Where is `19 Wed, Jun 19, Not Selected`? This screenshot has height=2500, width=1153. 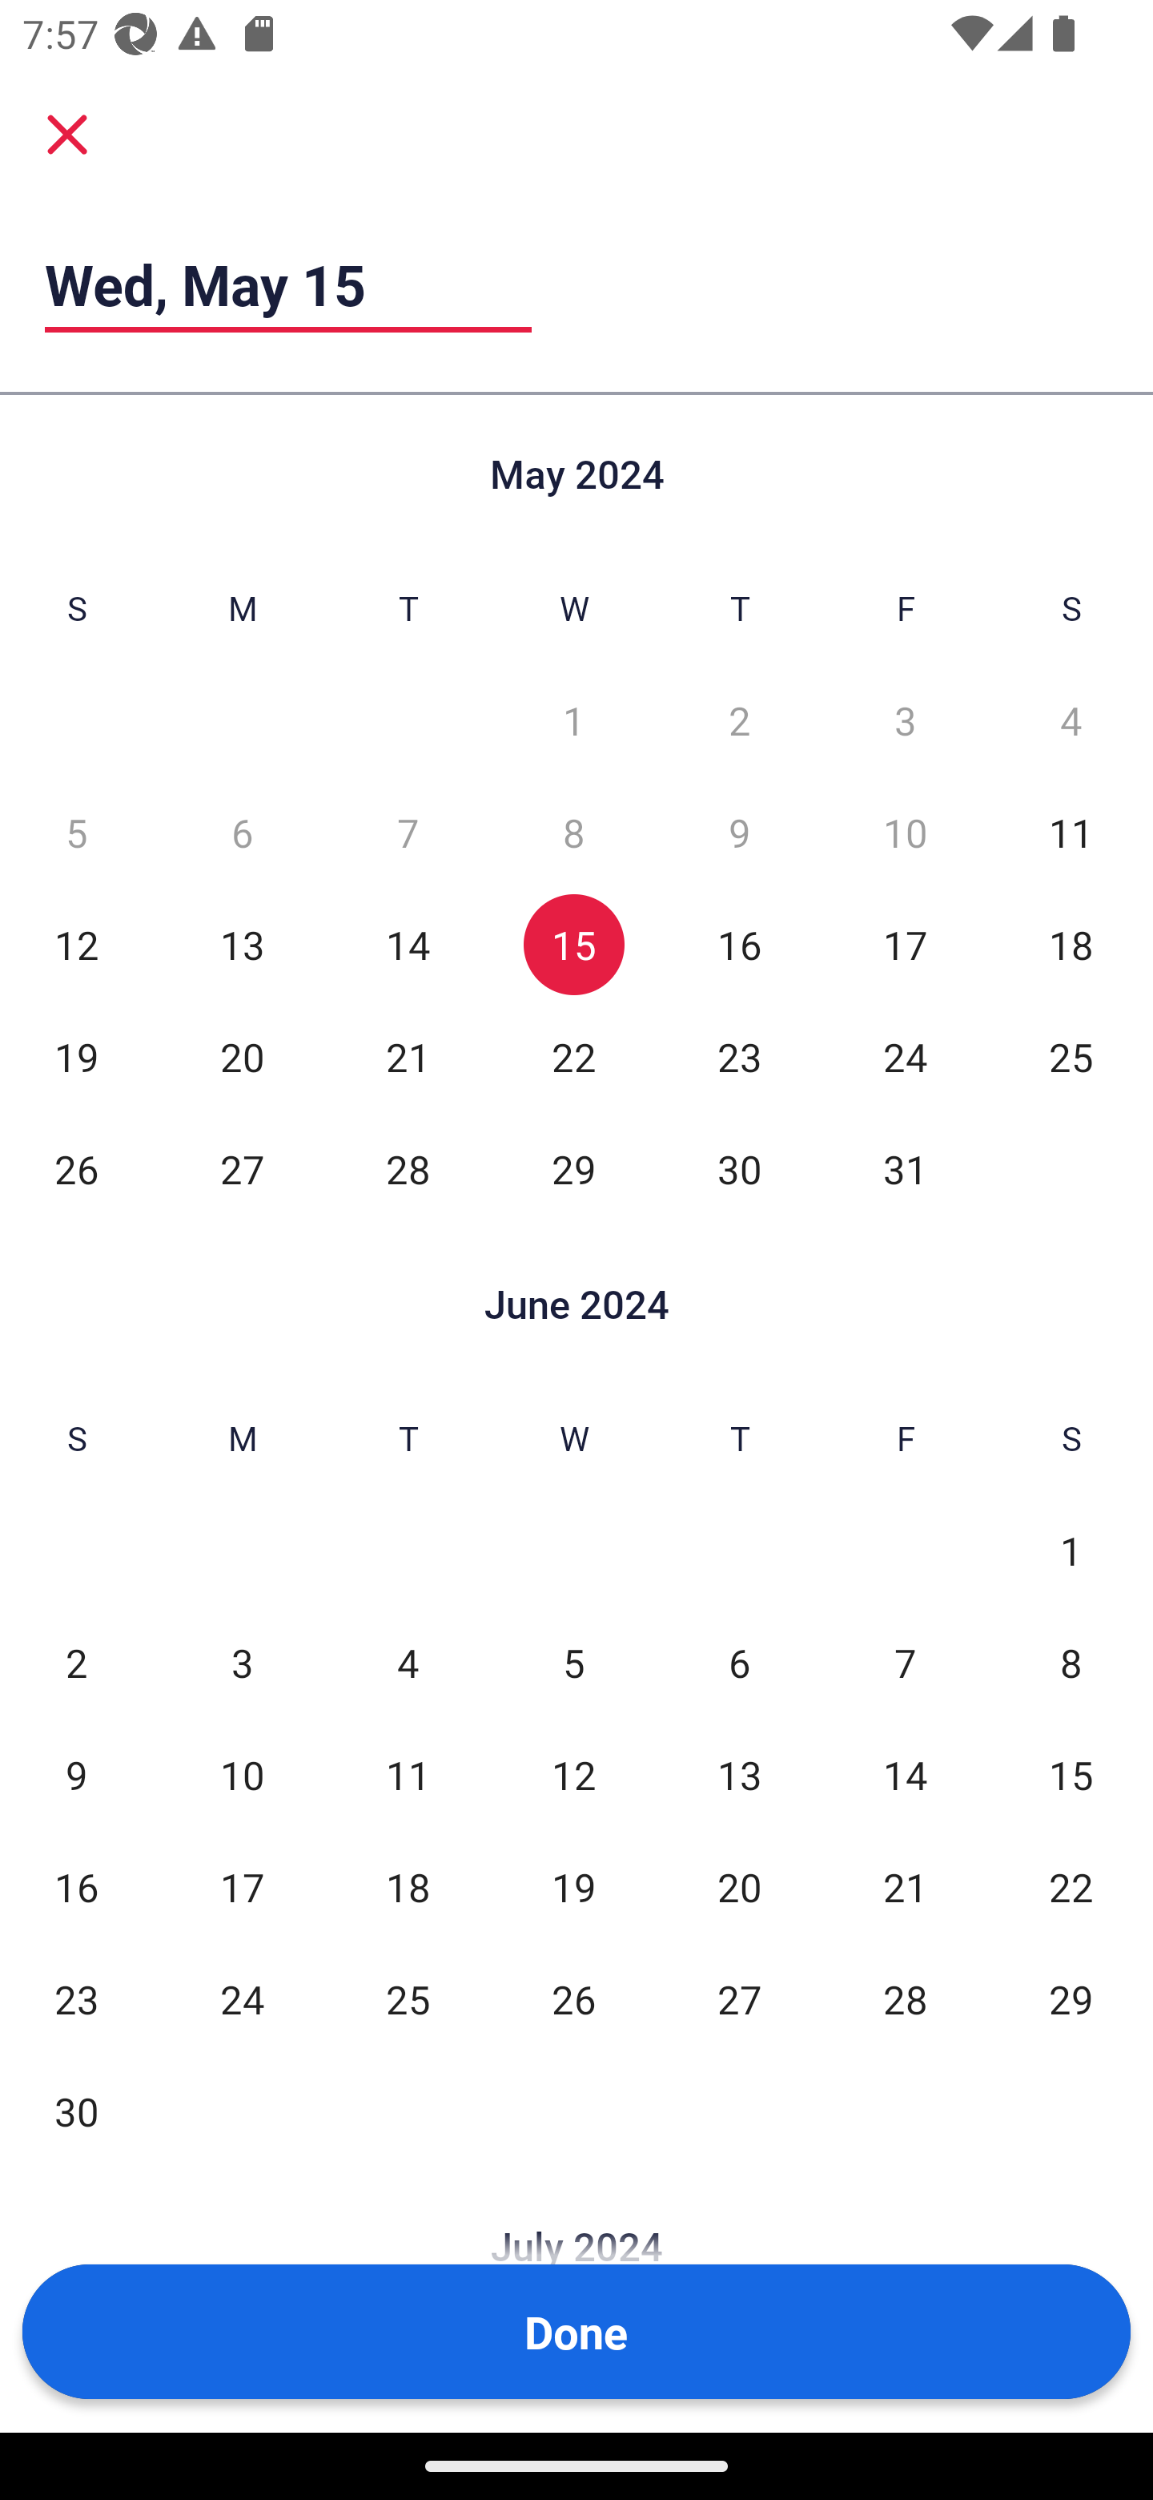 19 Wed, Jun 19, Not Selected is located at coordinates (573, 1886).